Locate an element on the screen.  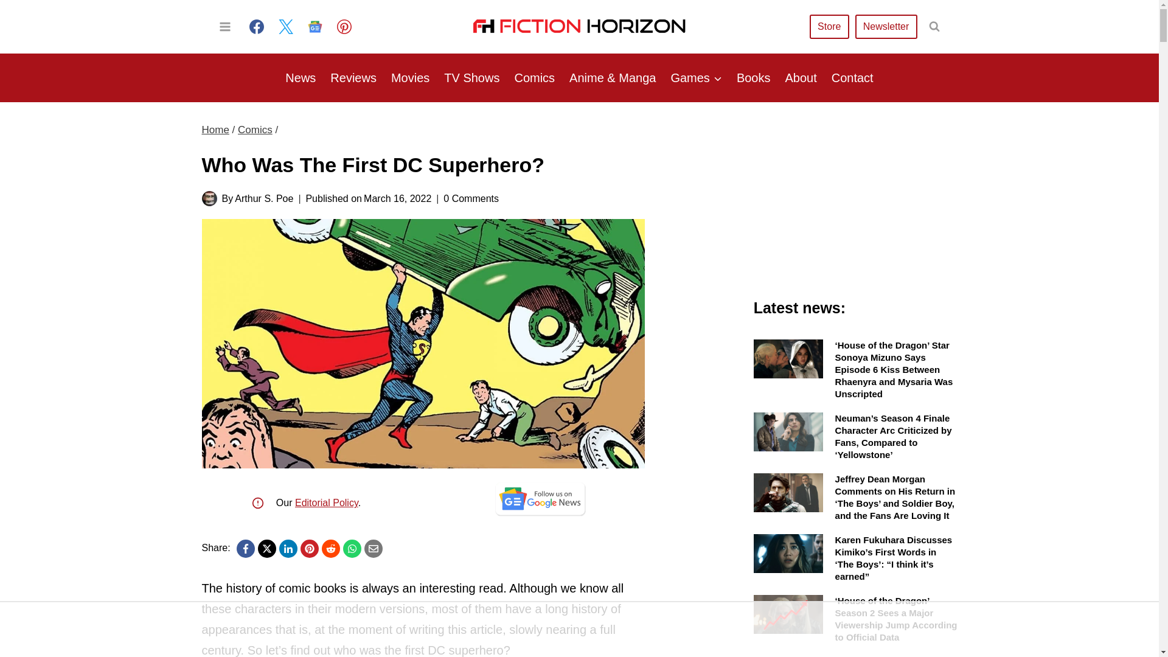
Store is located at coordinates (829, 26).